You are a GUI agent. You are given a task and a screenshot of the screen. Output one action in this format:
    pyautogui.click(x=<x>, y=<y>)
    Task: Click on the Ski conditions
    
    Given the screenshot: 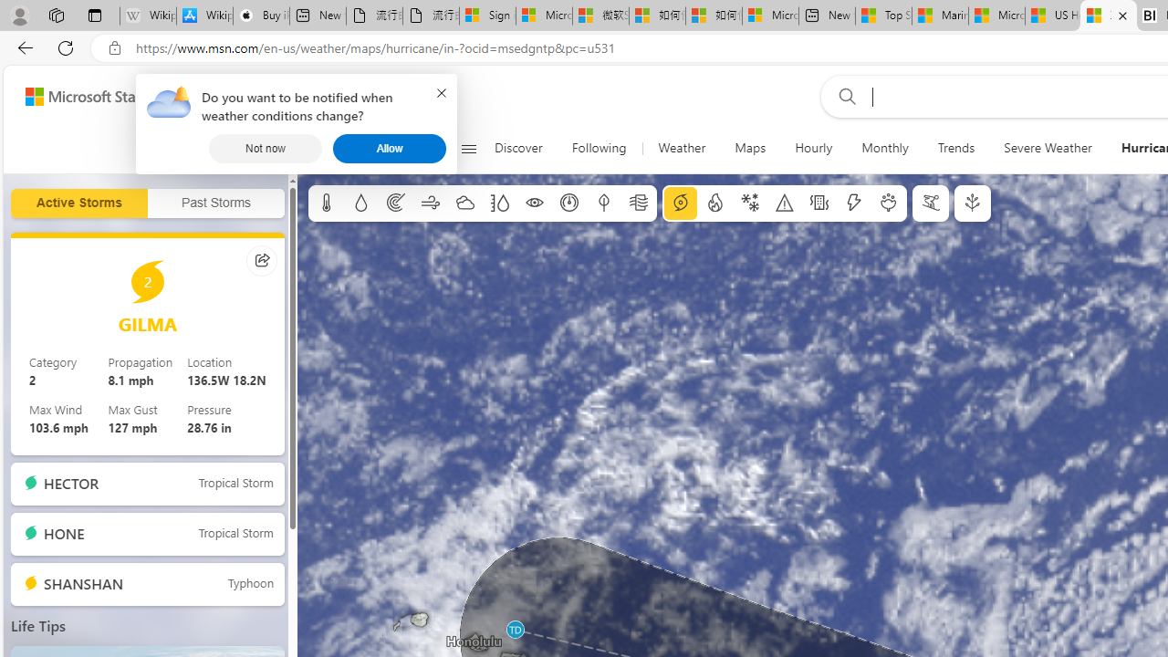 What is the action you would take?
    pyautogui.click(x=931, y=203)
    